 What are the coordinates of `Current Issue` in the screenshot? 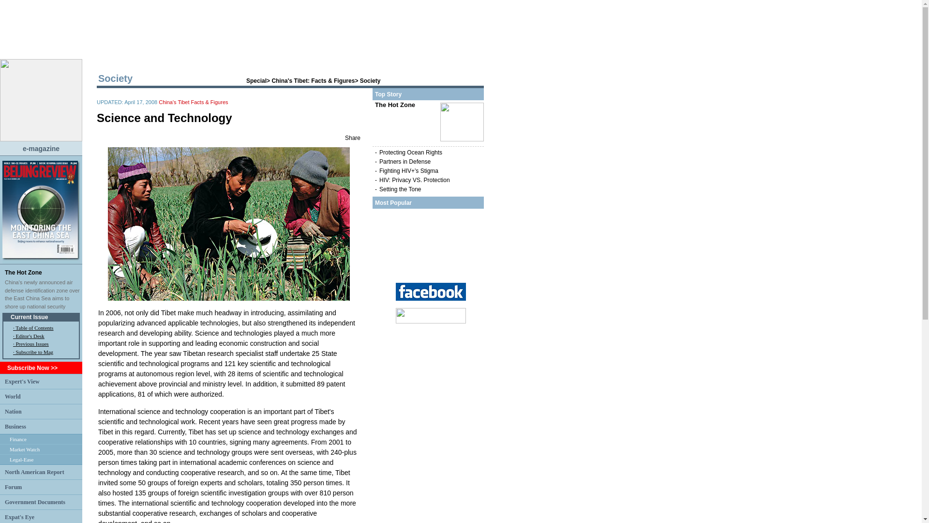 It's located at (29, 317).